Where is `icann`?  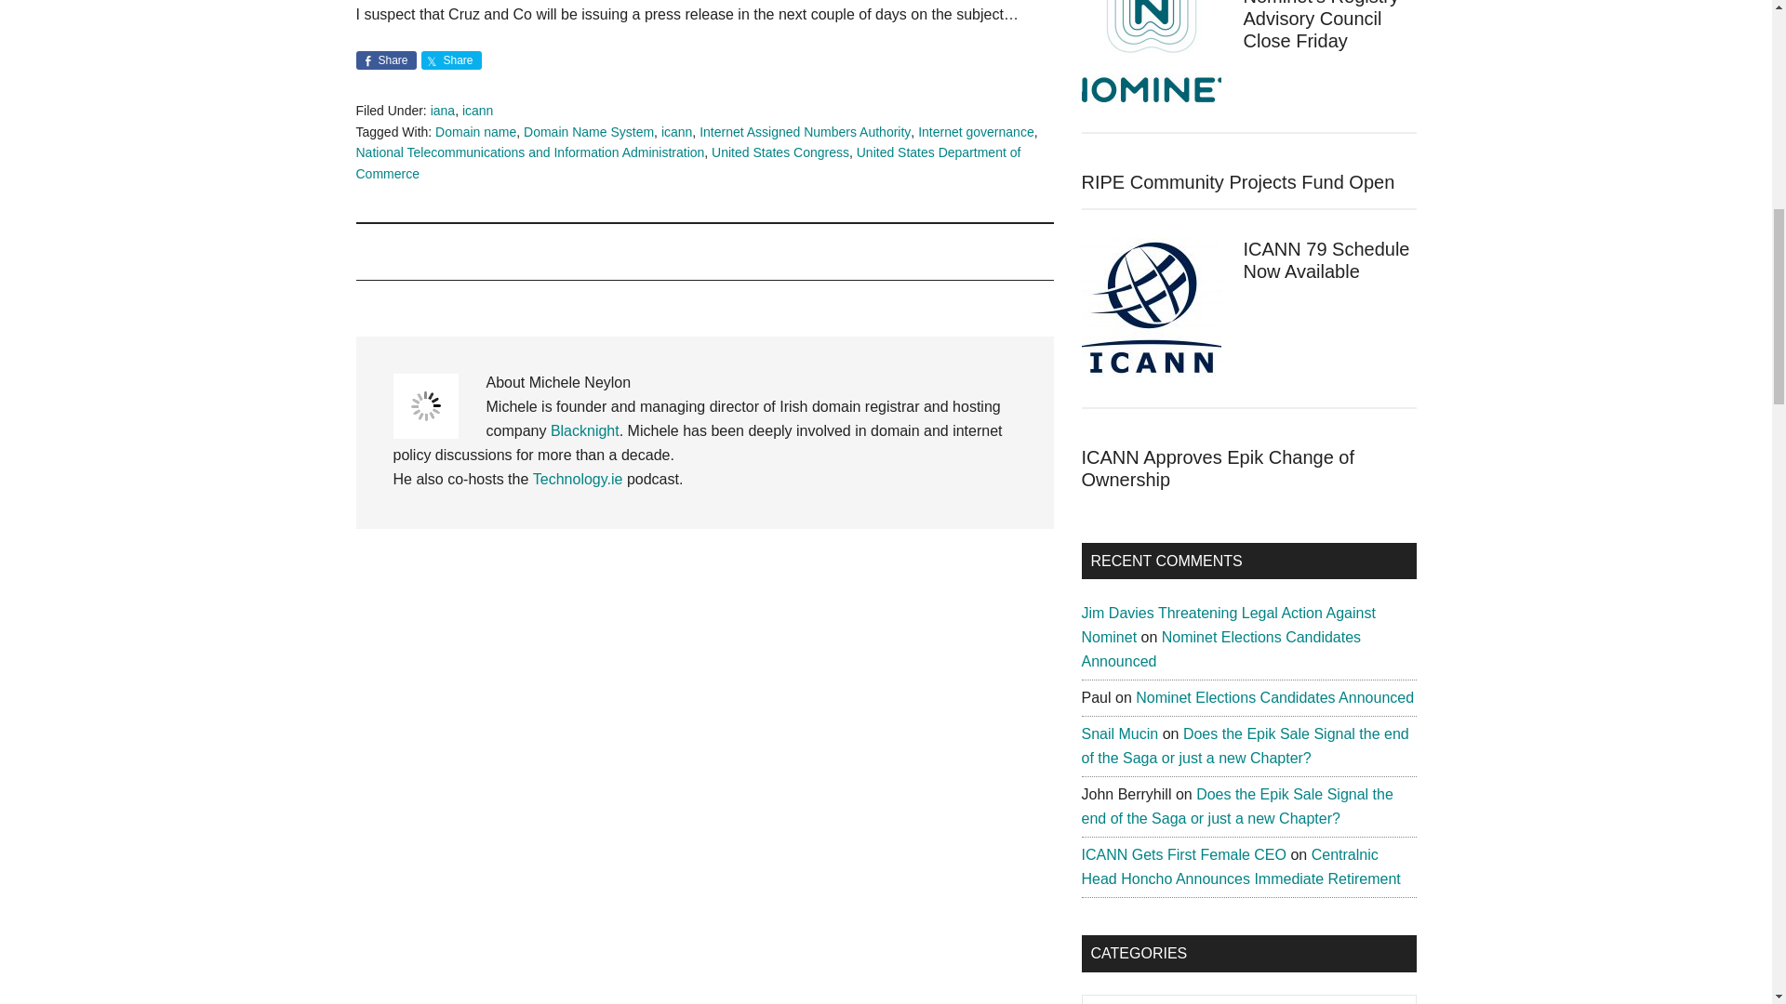 icann is located at coordinates (676, 132).